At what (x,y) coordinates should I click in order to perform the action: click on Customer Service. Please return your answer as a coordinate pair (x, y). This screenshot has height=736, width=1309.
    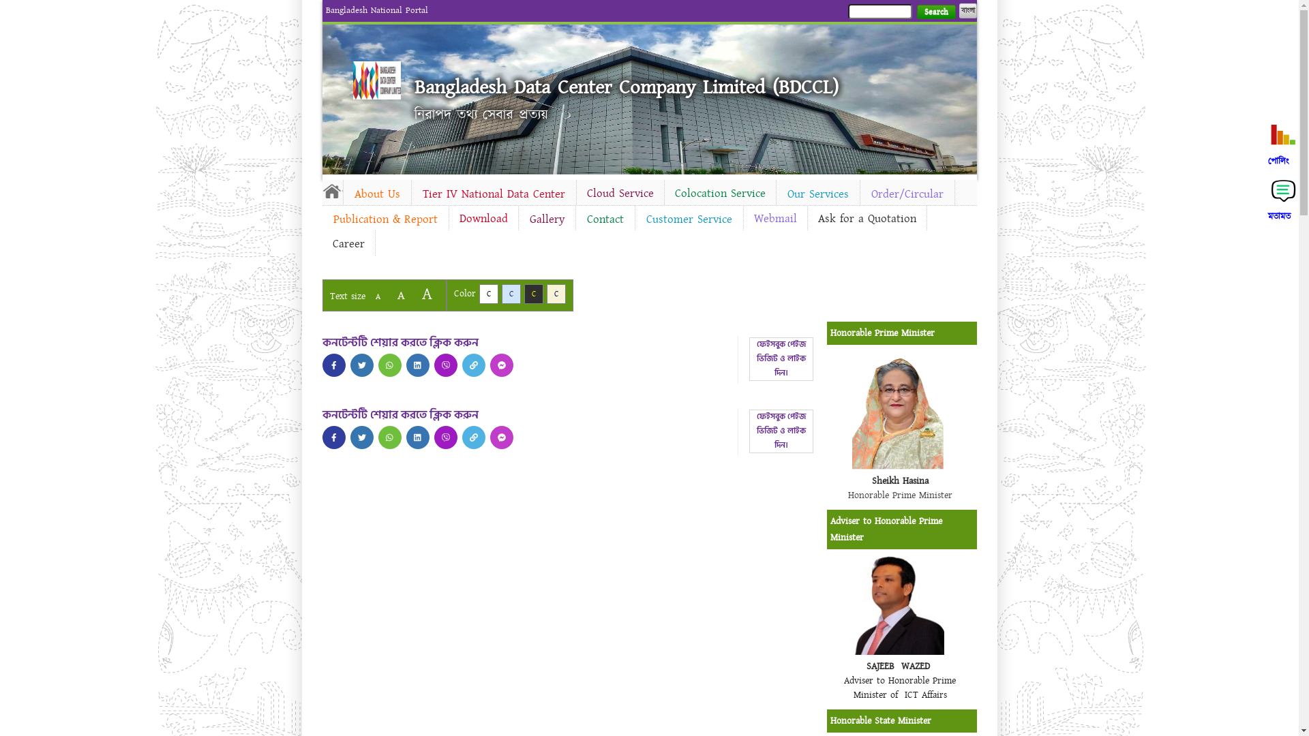
    Looking at the image, I should click on (689, 219).